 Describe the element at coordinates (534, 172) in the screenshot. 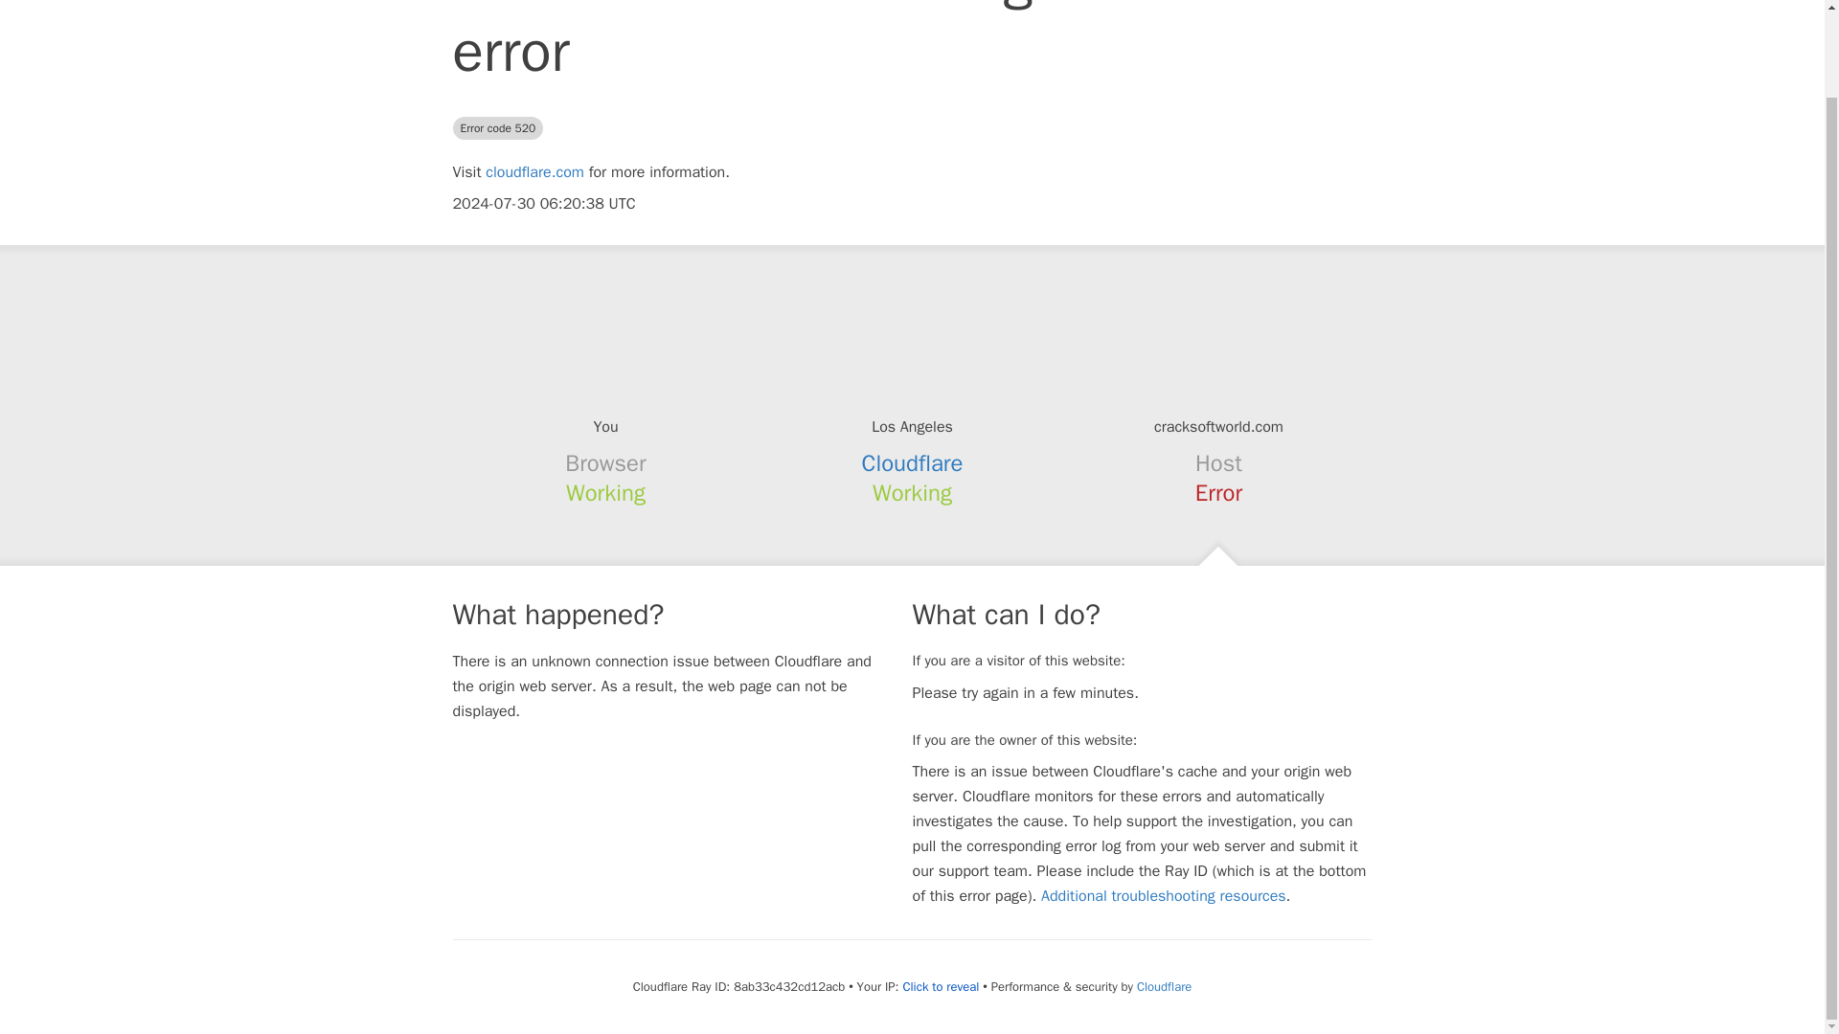

I see `cloudflare.com` at that location.